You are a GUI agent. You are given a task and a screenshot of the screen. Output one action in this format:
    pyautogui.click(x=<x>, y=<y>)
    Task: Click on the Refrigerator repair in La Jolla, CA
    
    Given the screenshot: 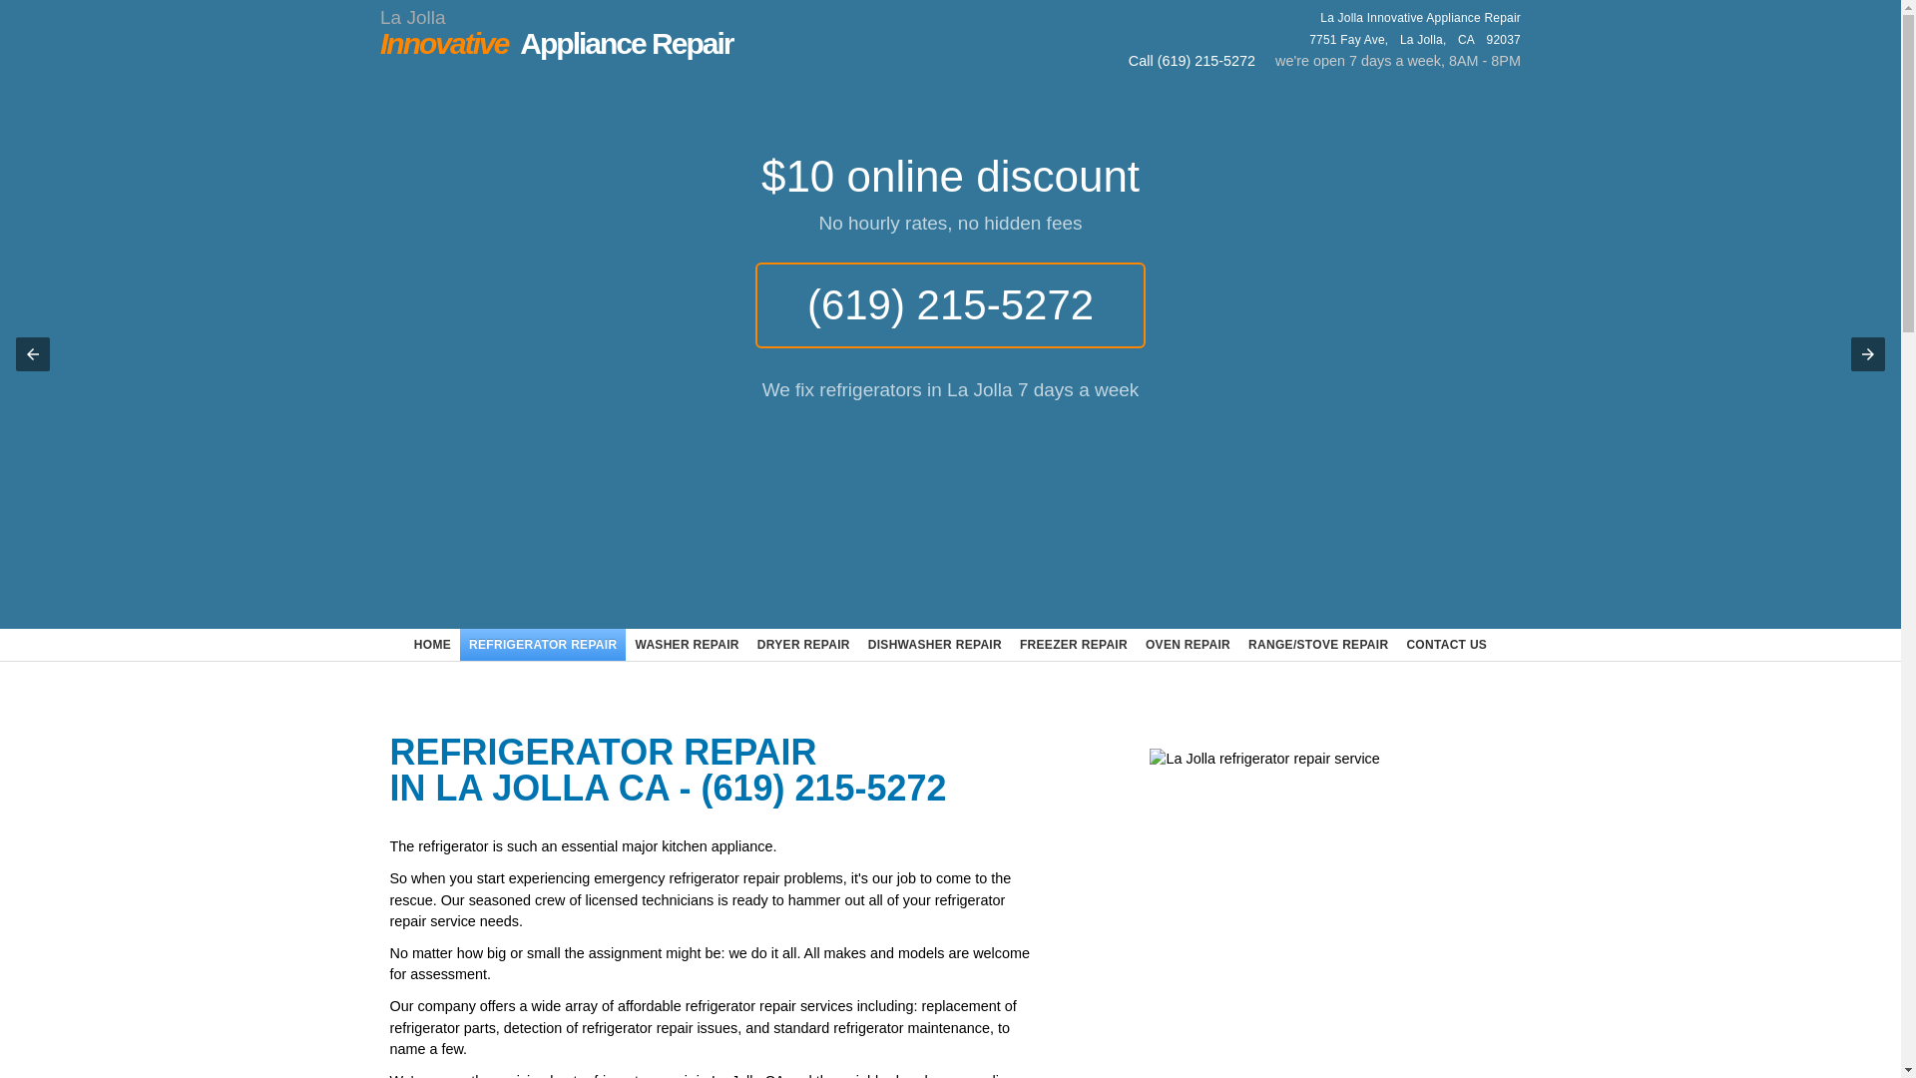 What is the action you would take?
    pyautogui.click(x=543, y=645)
    